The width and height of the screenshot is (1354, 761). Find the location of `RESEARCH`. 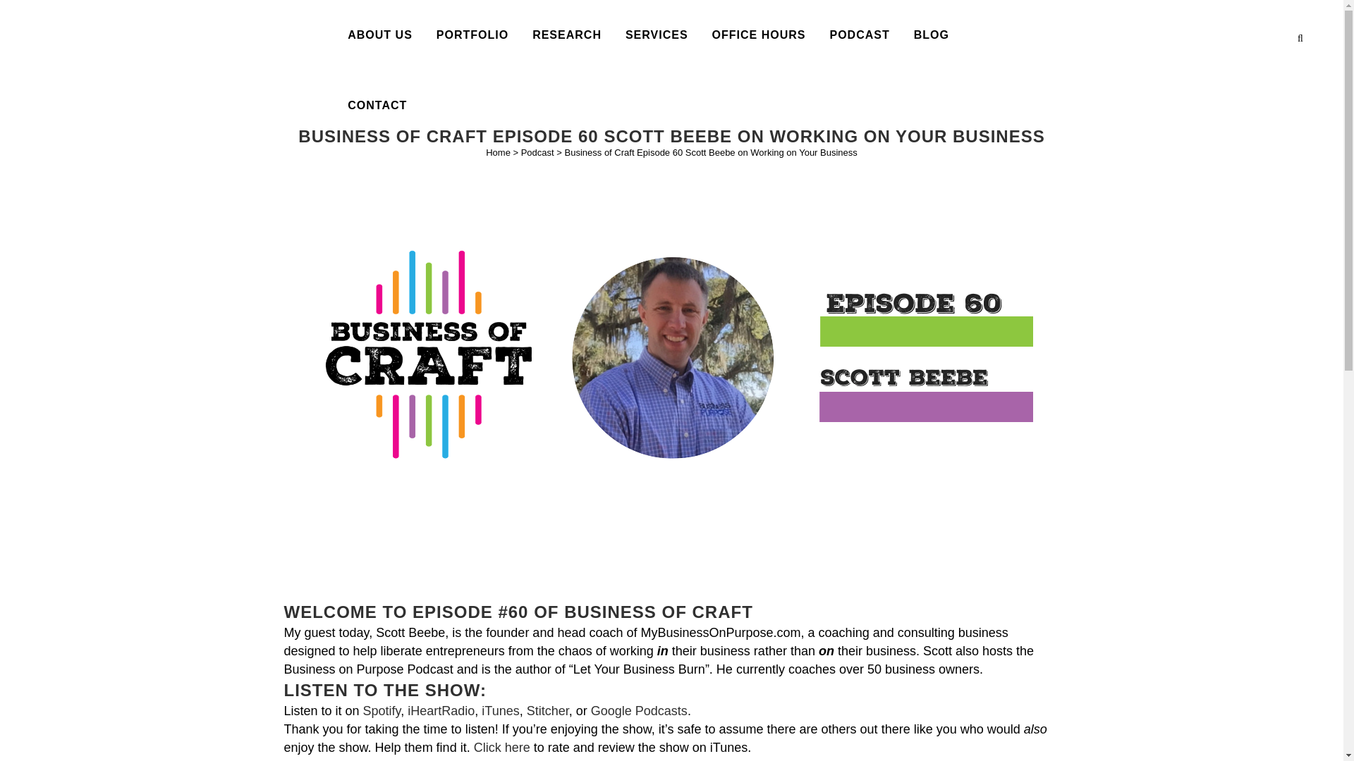

RESEARCH is located at coordinates (566, 35).